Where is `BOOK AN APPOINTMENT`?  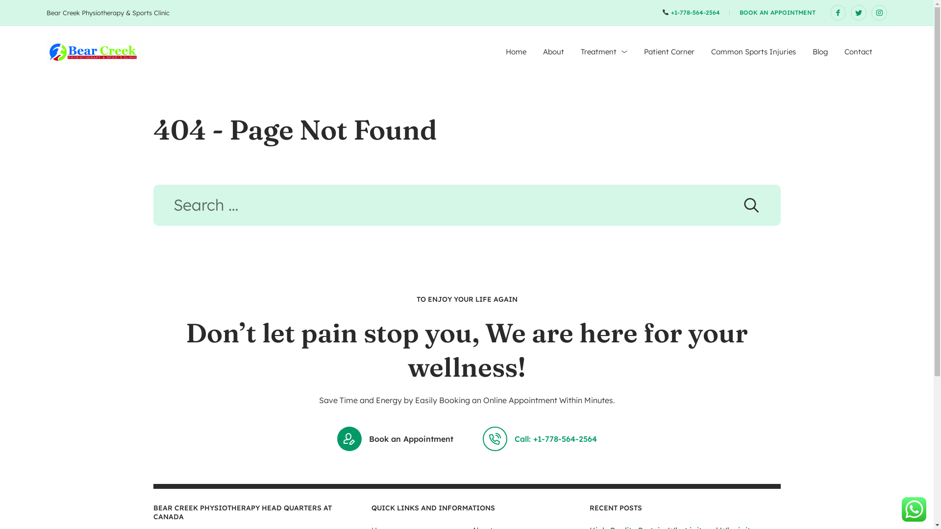
BOOK AN APPOINTMENT is located at coordinates (777, 13).